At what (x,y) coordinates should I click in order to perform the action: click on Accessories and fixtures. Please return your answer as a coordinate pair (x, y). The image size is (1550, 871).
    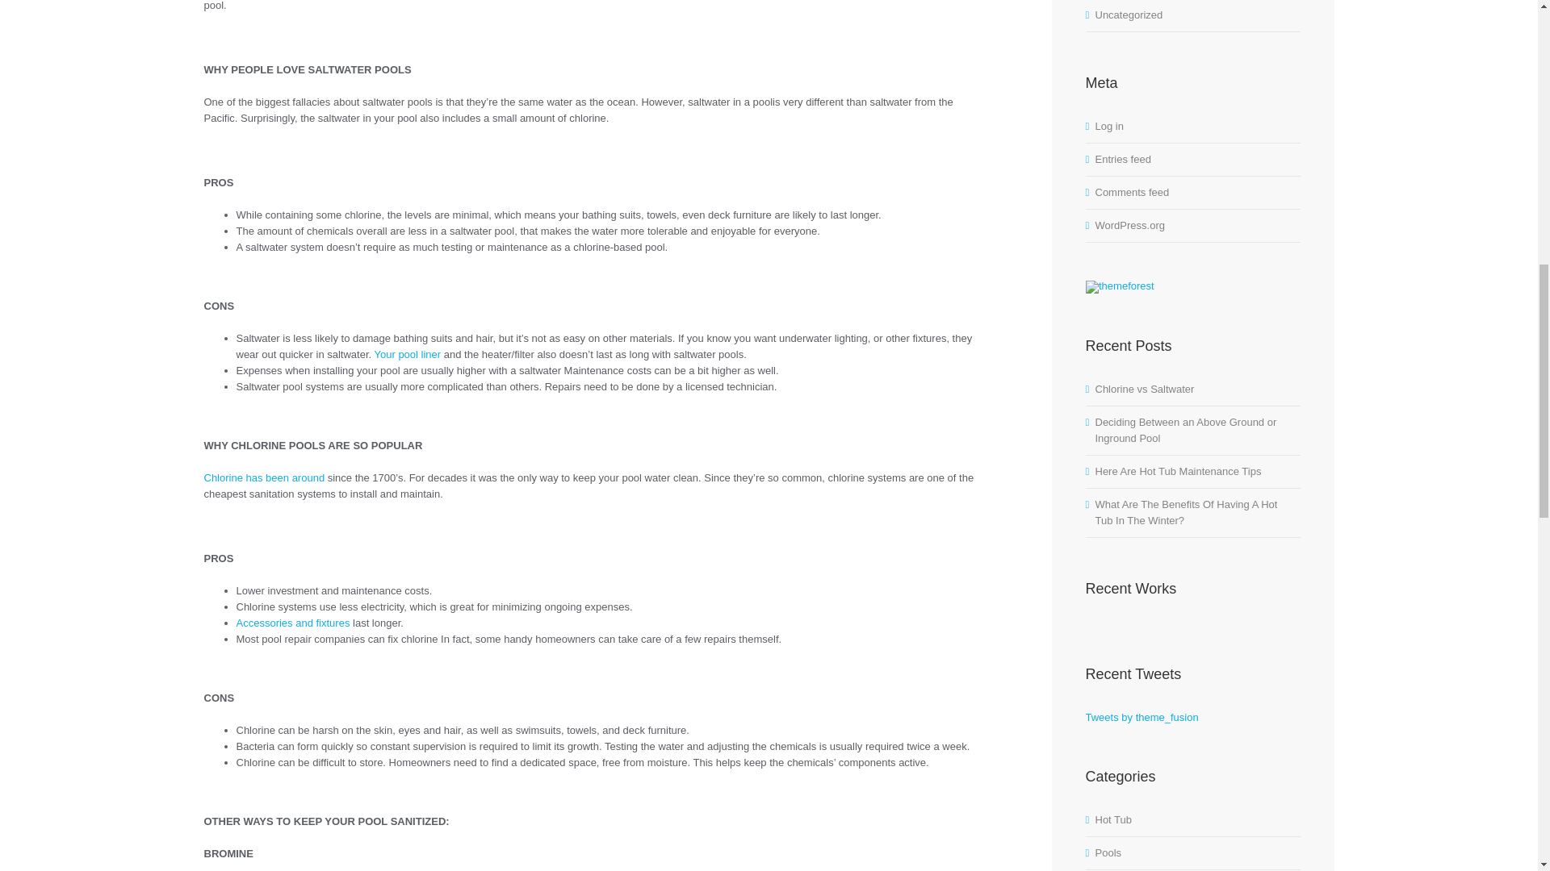
    Looking at the image, I should click on (292, 623).